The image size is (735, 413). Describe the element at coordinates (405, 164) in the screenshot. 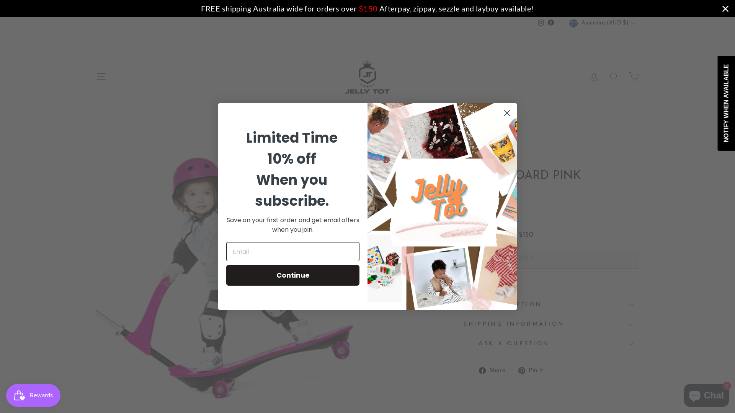

I see `OOKKIE` at that location.